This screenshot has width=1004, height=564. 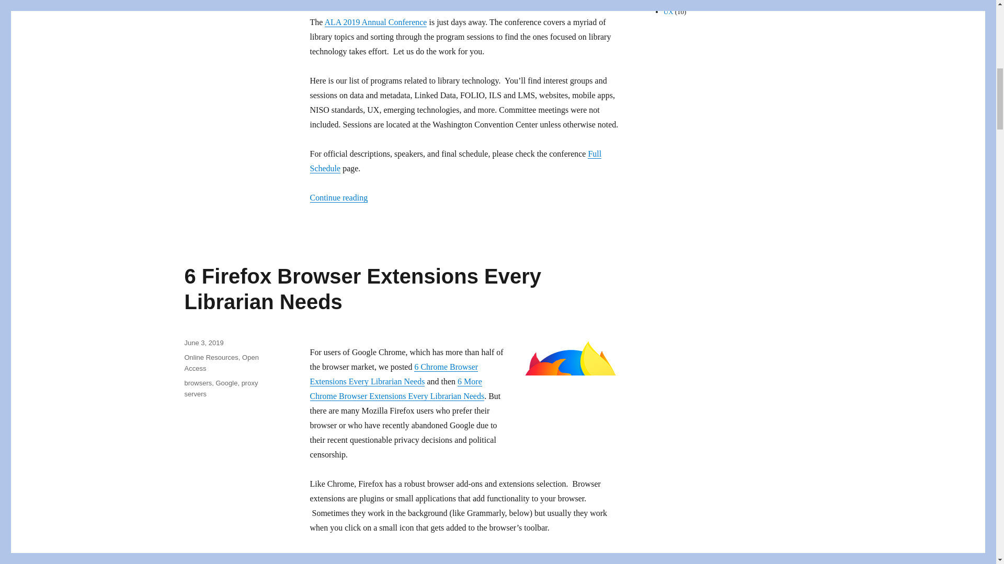 What do you see at coordinates (396, 389) in the screenshot?
I see `6 More Chrome Browser Extensions Every Librarian Needs` at bounding box center [396, 389].